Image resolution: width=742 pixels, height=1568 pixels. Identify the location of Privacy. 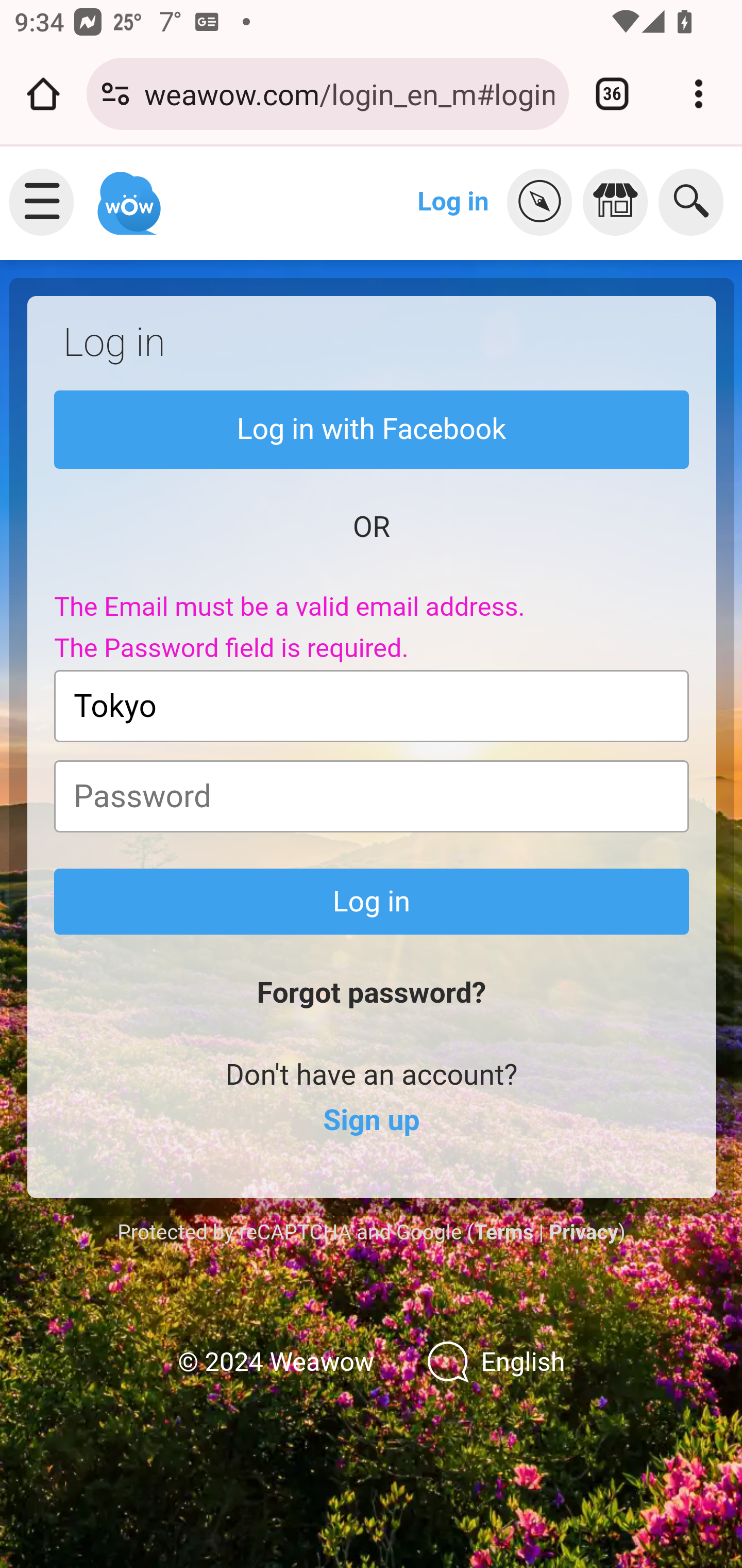
(583, 1232).